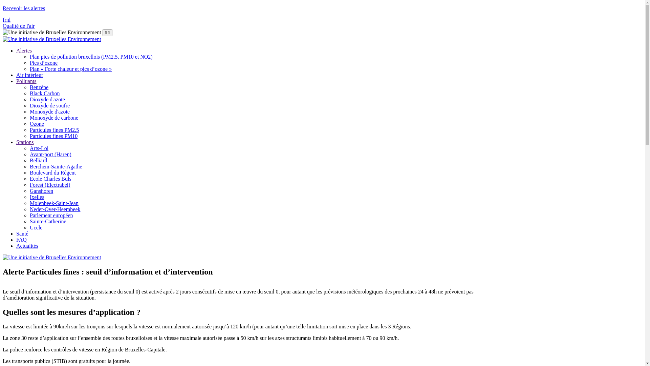  What do you see at coordinates (53, 136) in the screenshot?
I see `Particules fines PM10` at bounding box center [53, 136].